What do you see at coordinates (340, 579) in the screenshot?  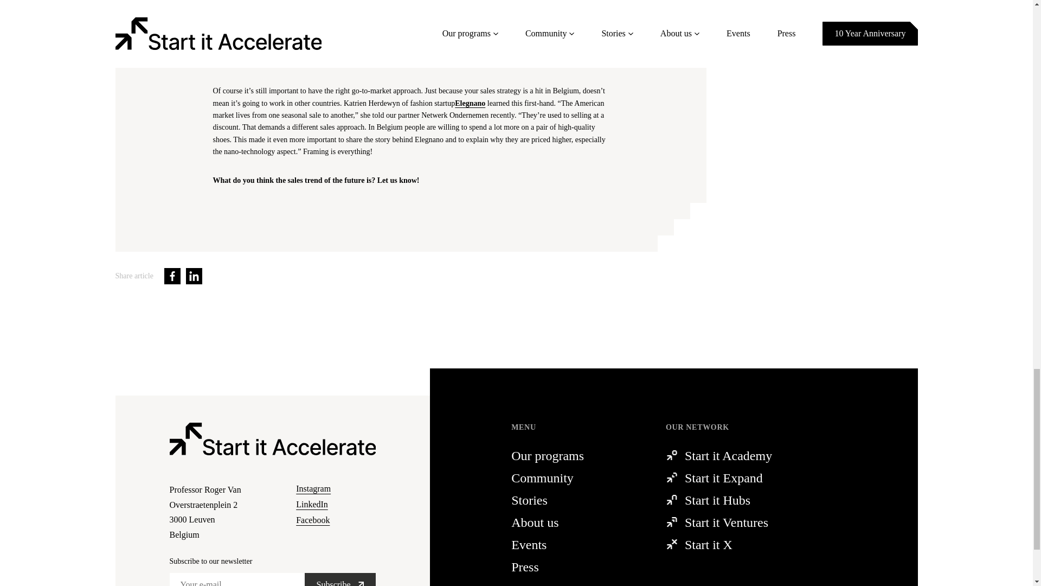 I see `Facebook` at bounding box center [340, 579].